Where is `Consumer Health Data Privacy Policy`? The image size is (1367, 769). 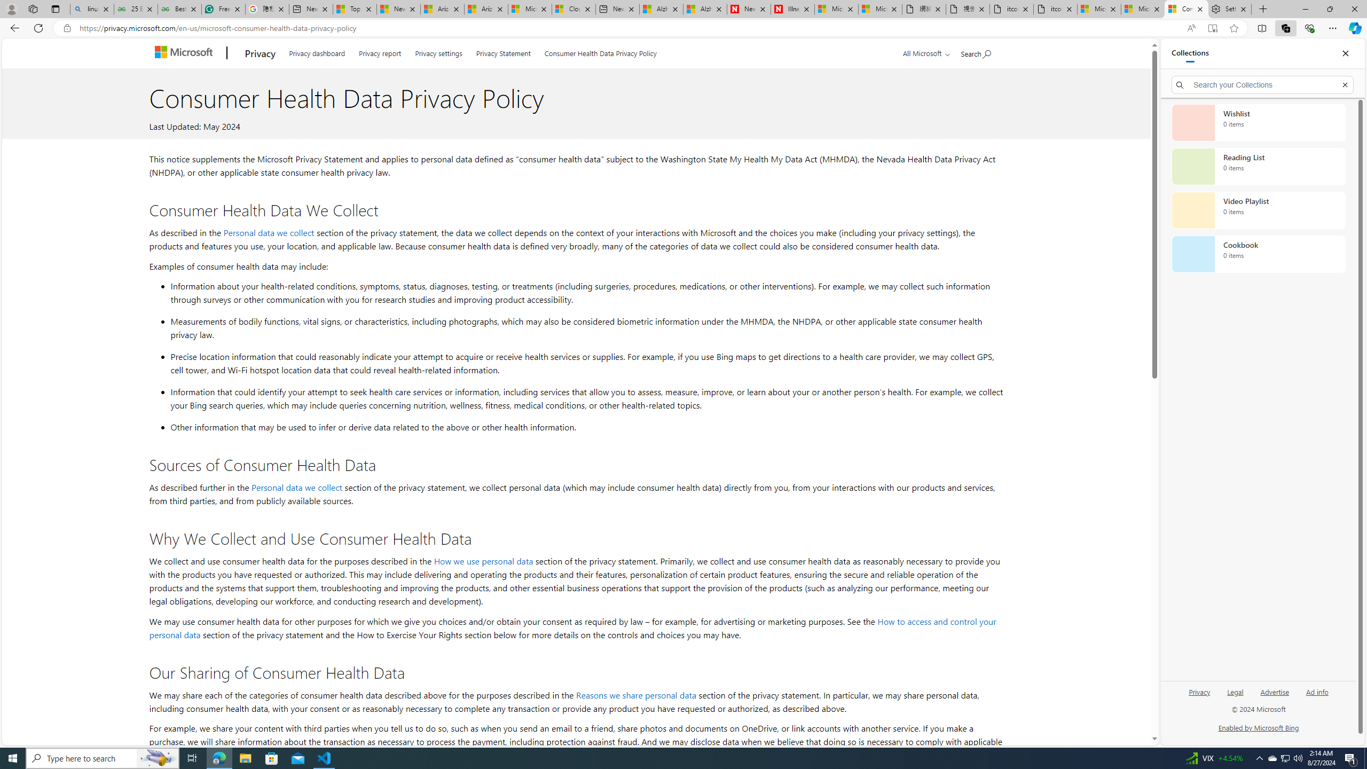
Consumer Health Data Privacy Policy is located at coordinates (601, 51).